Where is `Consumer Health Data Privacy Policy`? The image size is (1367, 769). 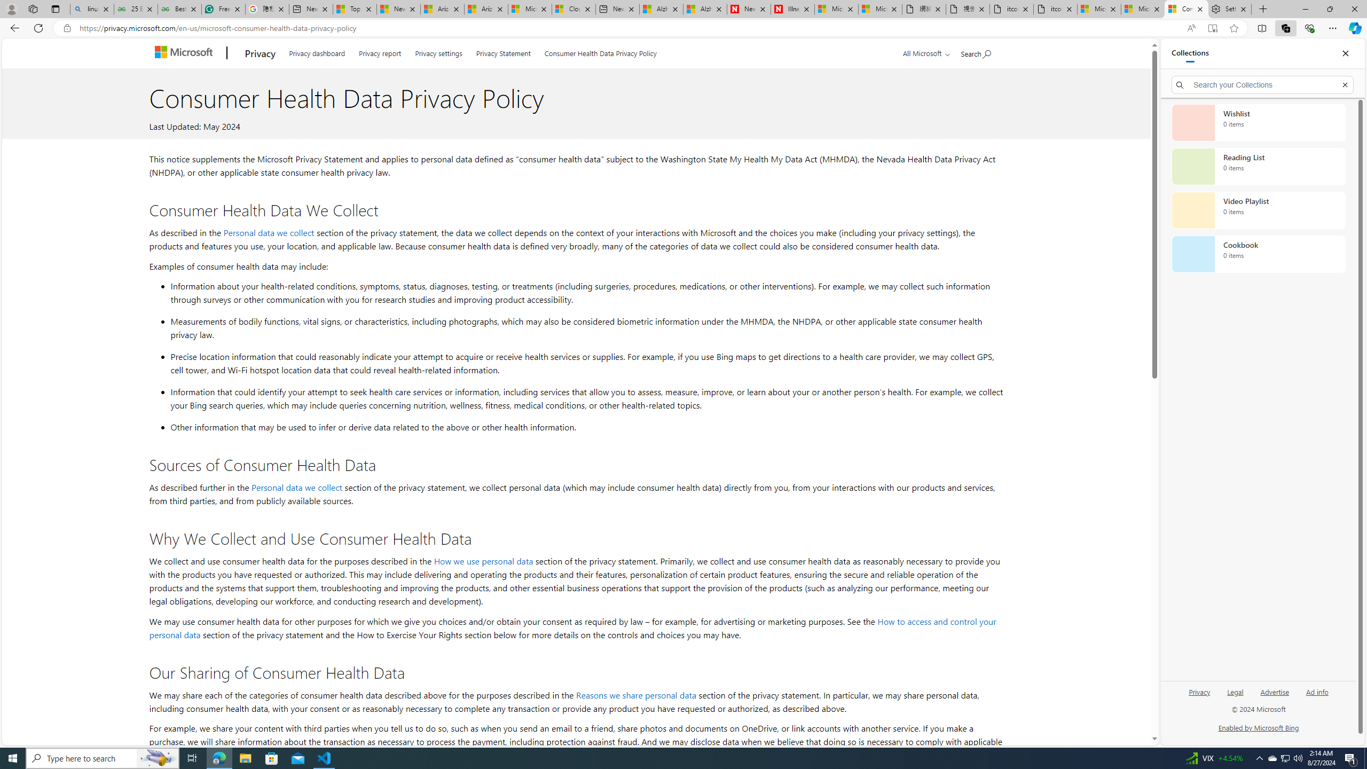
Consumer Health Data Privacy Policy is located at coordinates (601, 51).